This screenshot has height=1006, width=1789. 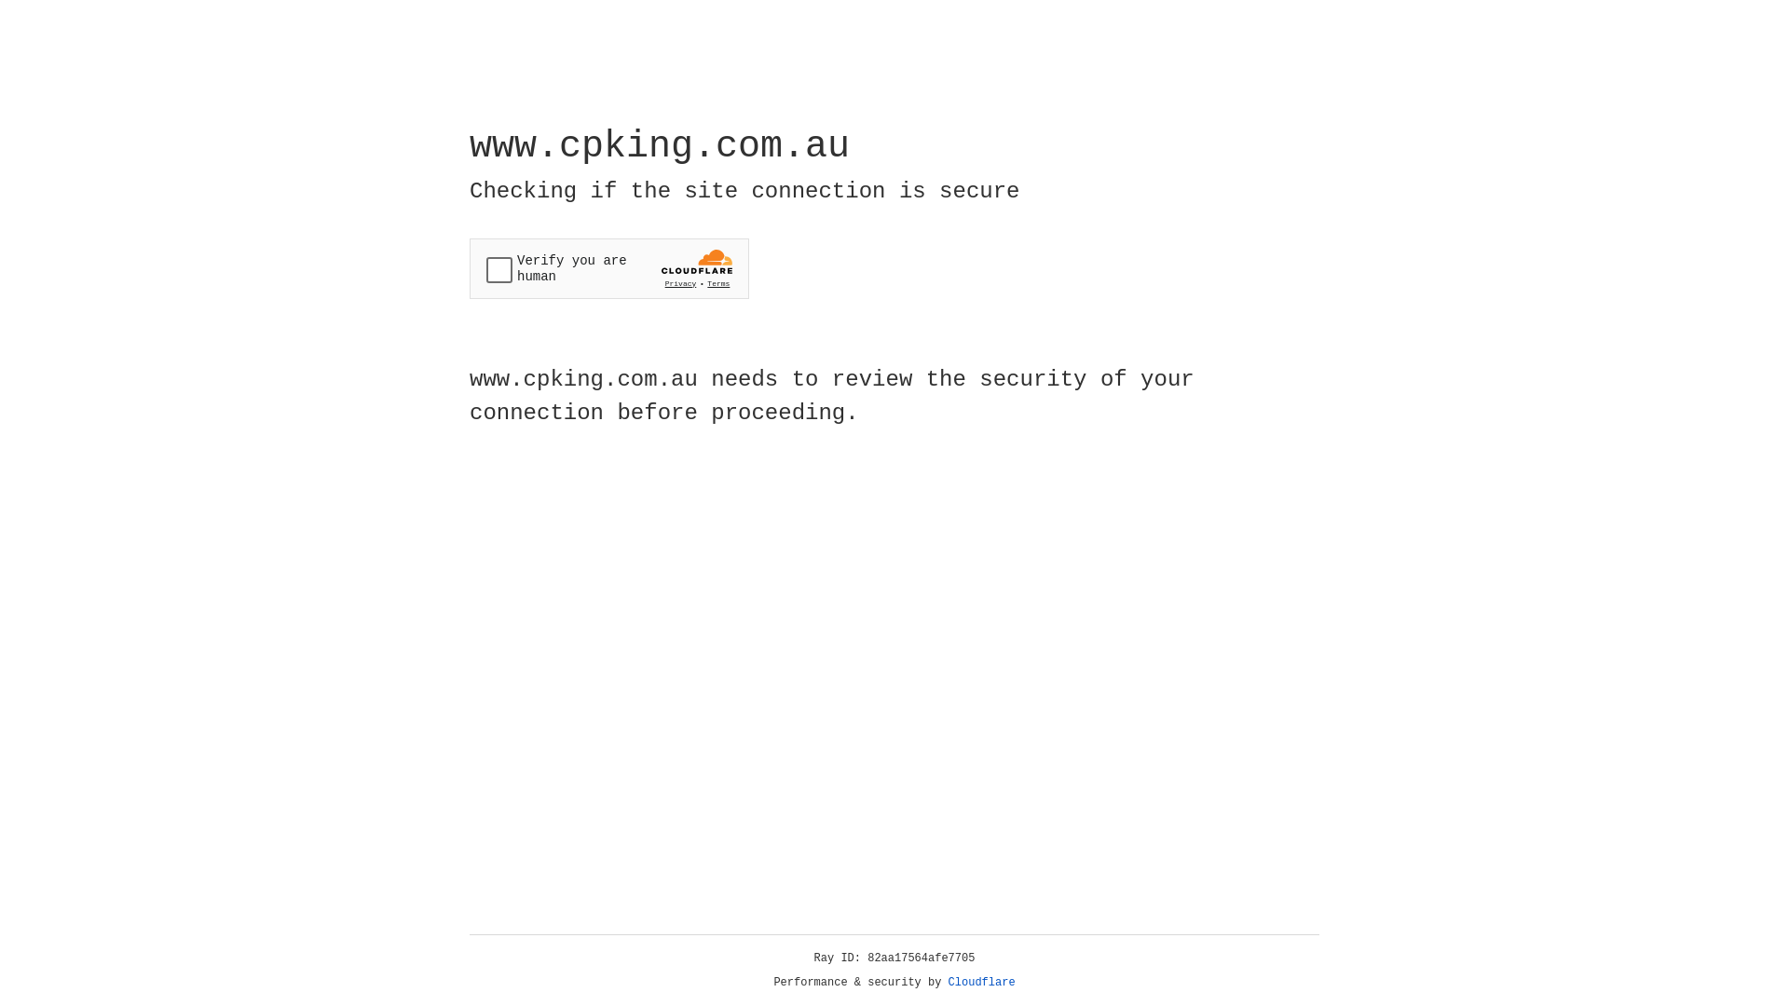 What do you see at coordinates (609, 268) in the screenshot?
I see `Widget containing a Cloudflare security challenge` at bounding box center [609, 268].